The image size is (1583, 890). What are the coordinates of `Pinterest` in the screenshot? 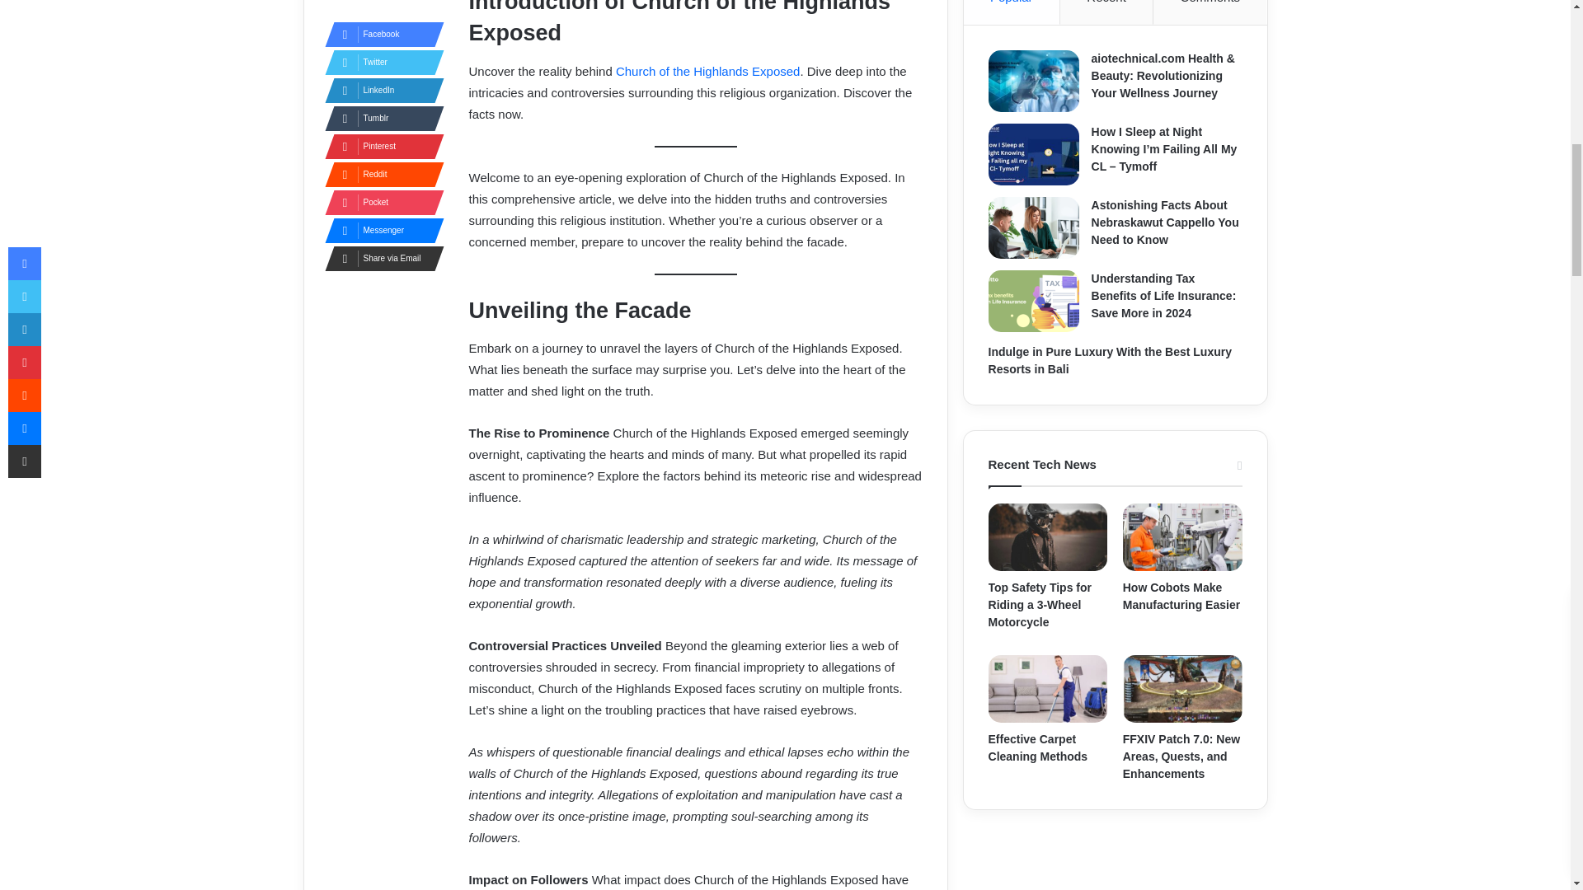 It's located at (379, 147).